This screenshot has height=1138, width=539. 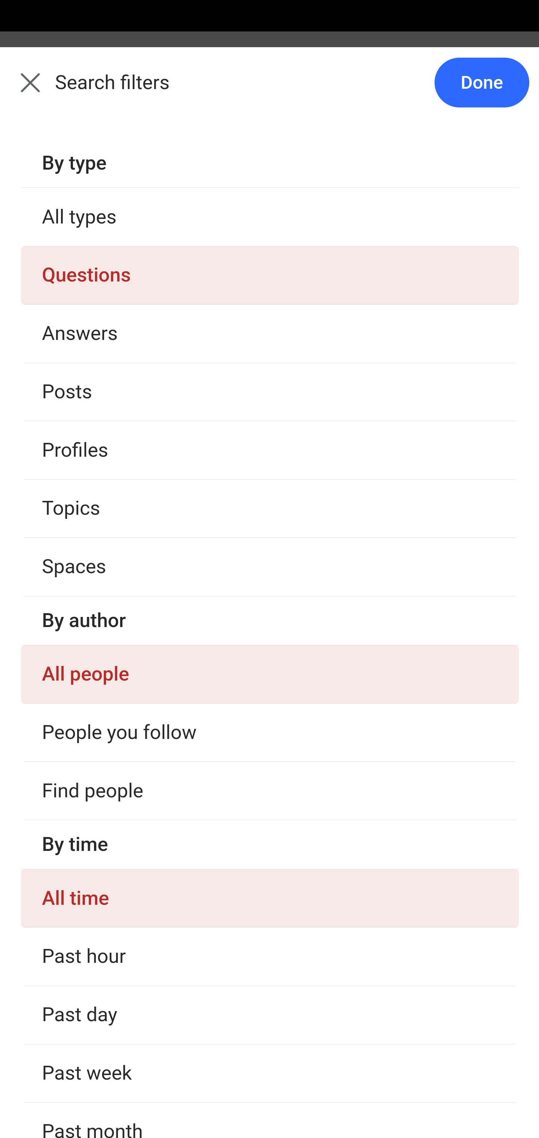 What do you see at coordinates (91, 944) in the screenshot?
I see `Answer` at bounding box center [91, 944].